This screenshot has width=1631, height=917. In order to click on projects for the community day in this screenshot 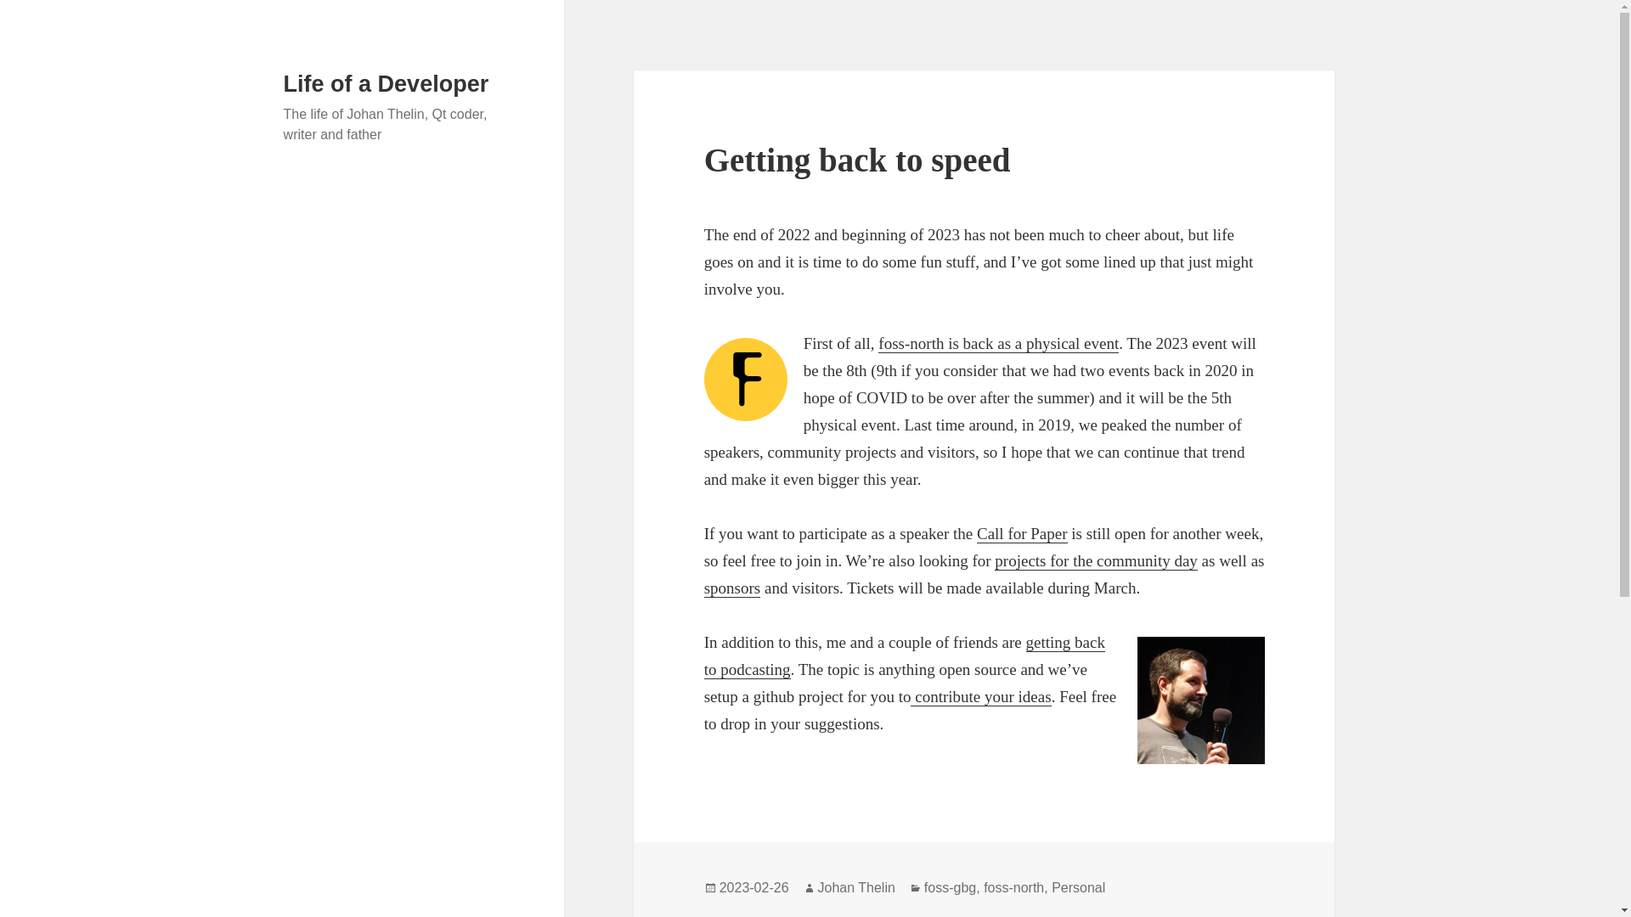, I will do `click(1096, 560)`.